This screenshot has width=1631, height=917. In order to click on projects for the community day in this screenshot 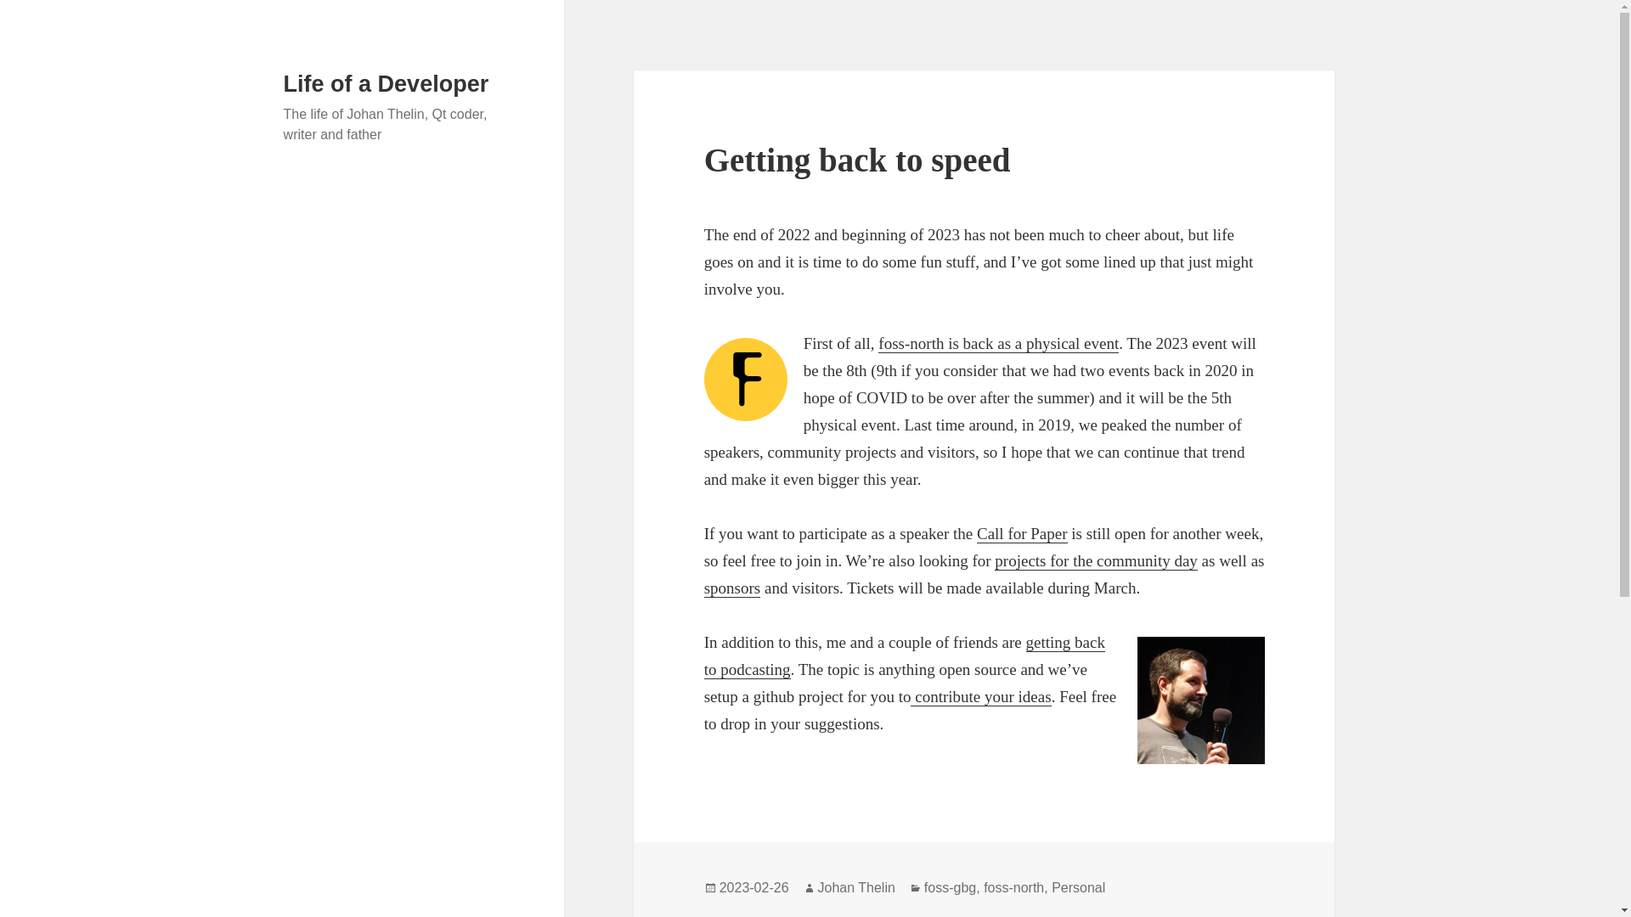, I will do `click(1096, 560)`.